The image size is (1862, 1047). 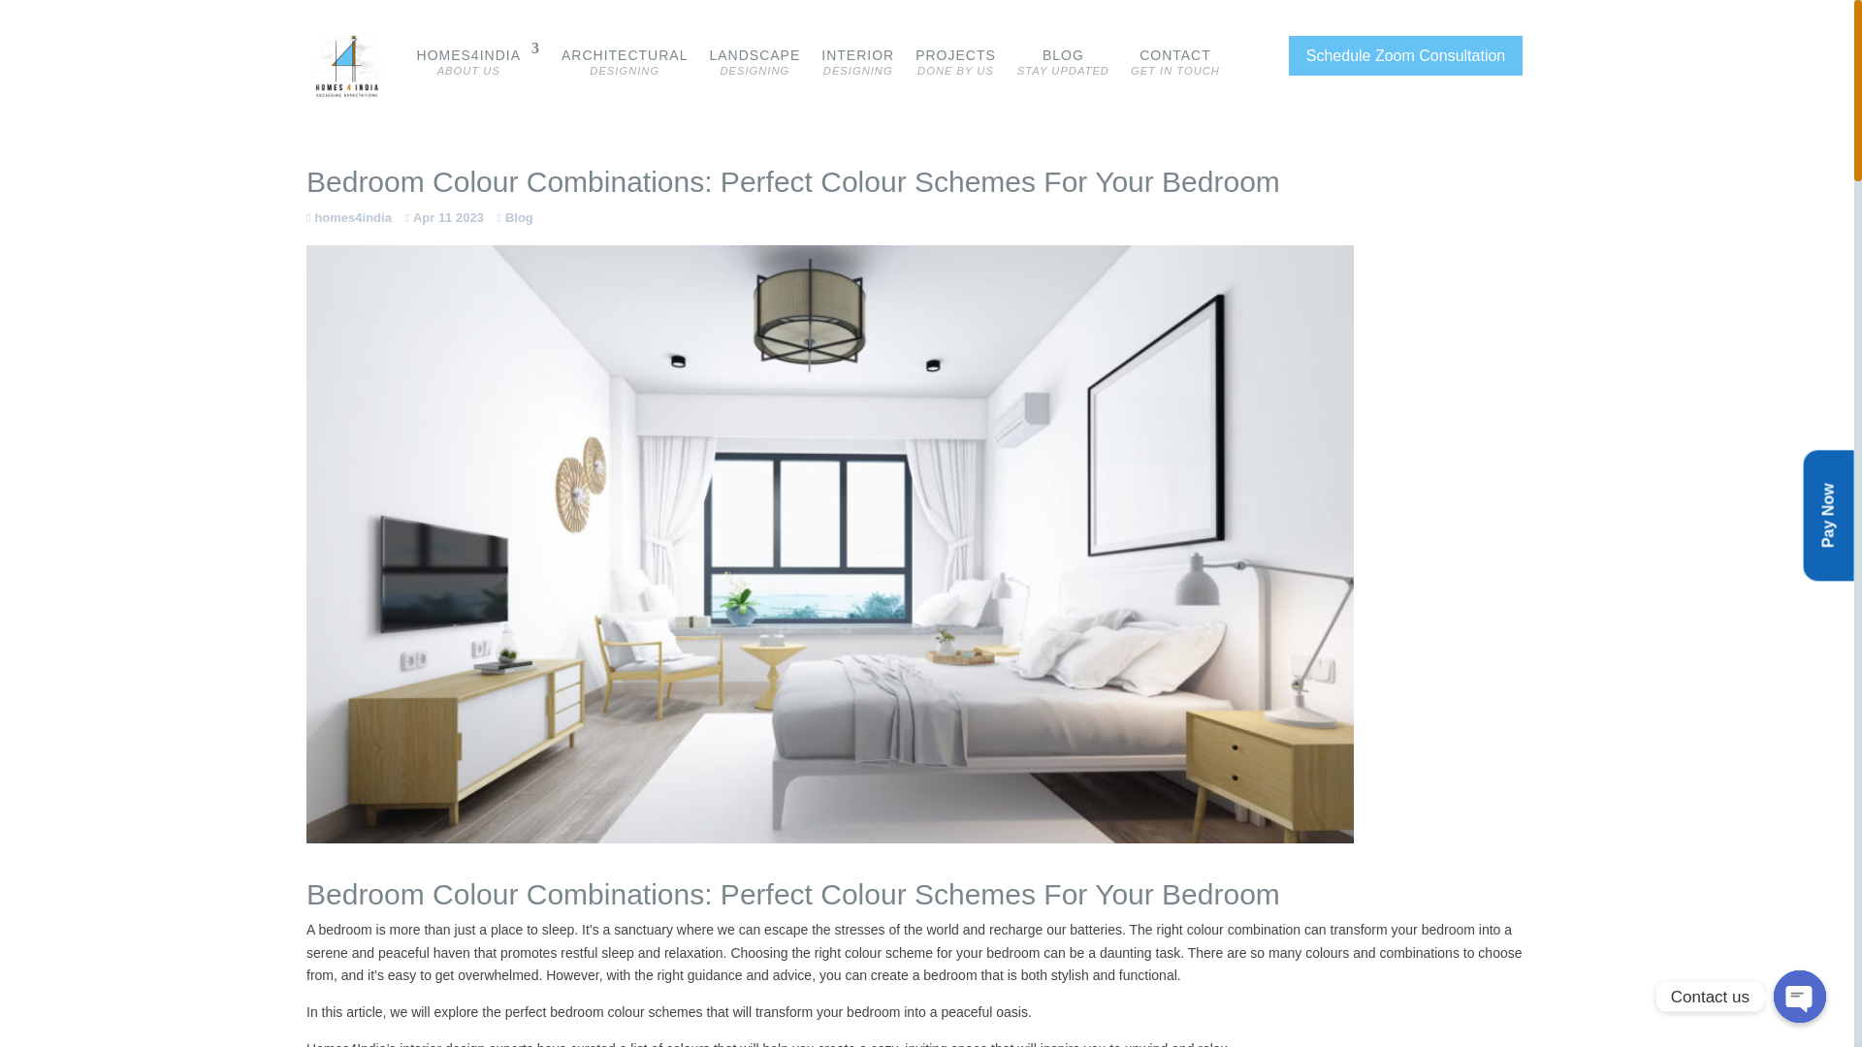 I want to click on Blog, so click(x=1174, y=64).